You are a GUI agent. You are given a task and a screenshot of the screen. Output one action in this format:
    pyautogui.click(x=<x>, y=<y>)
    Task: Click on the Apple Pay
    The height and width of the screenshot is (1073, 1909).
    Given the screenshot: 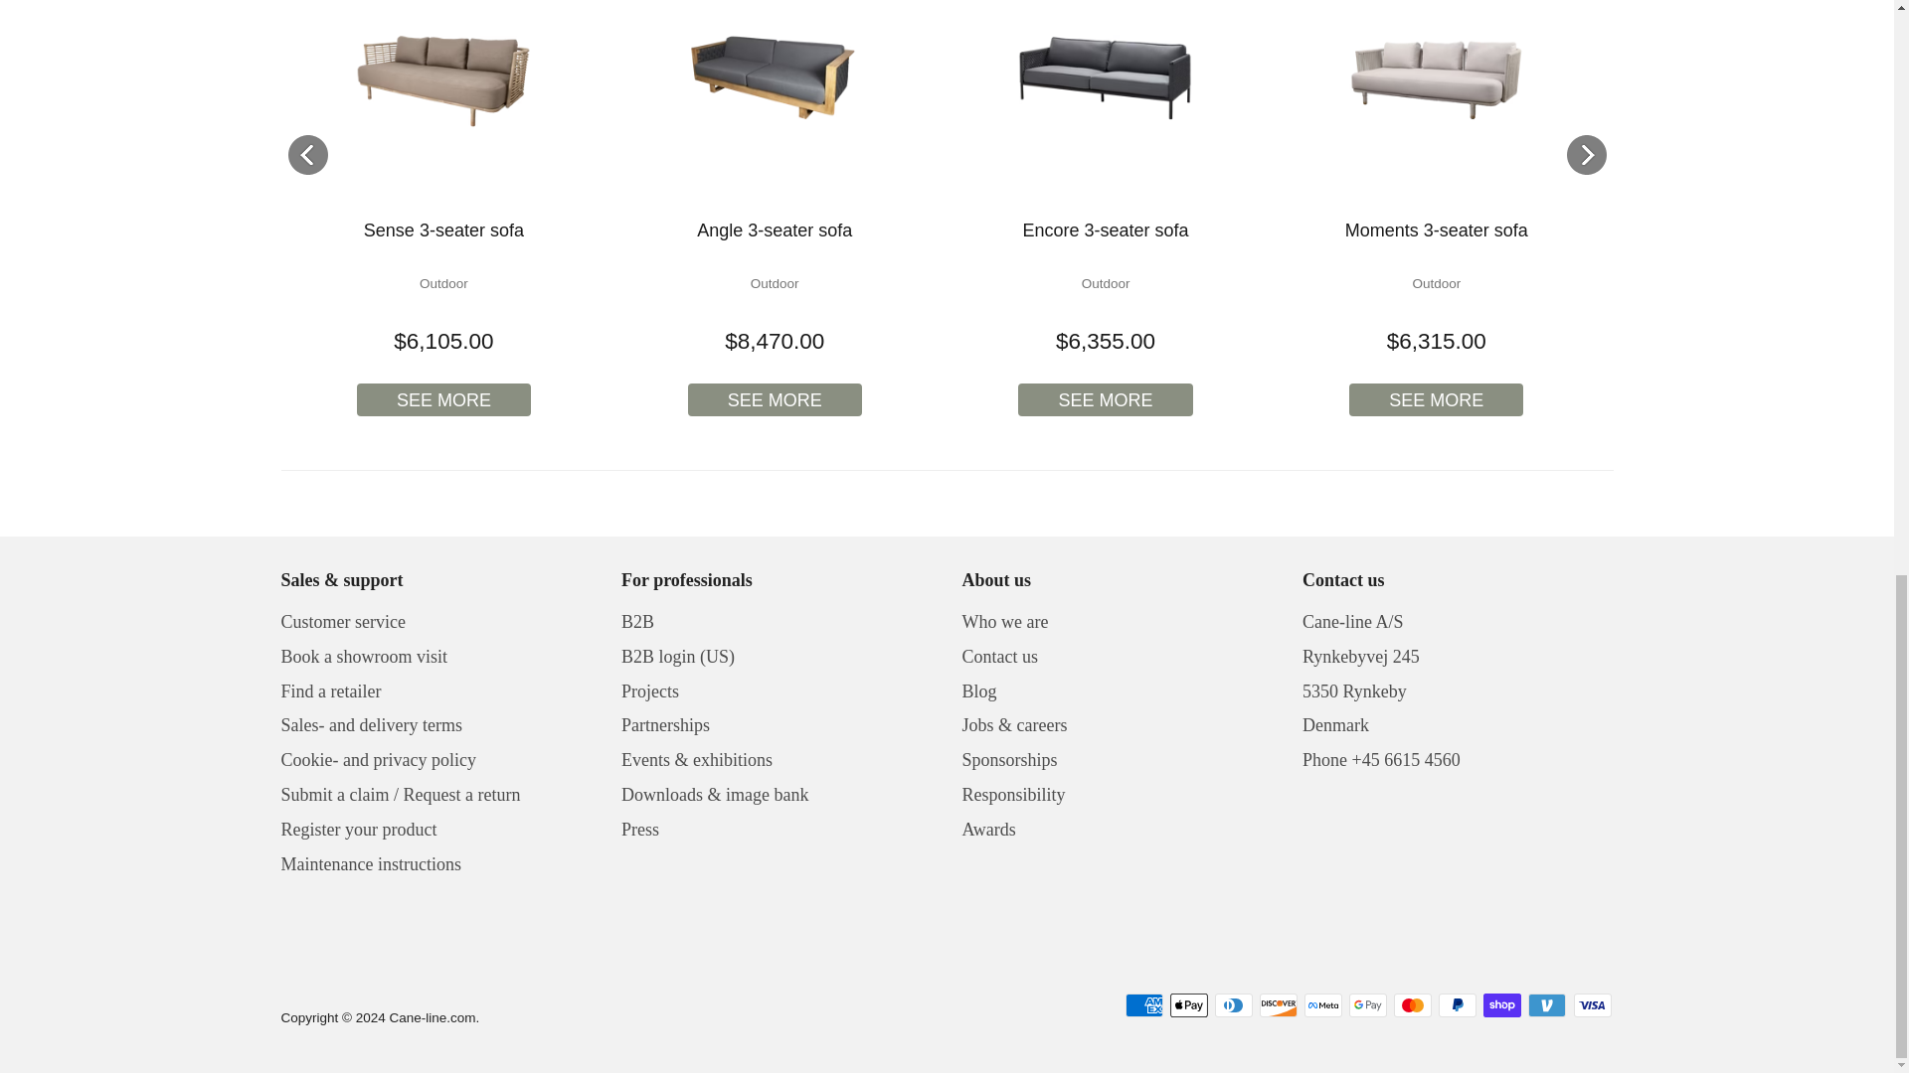 What is the action you would take?
    pyautogui.click(x=1189, y=1005)
    